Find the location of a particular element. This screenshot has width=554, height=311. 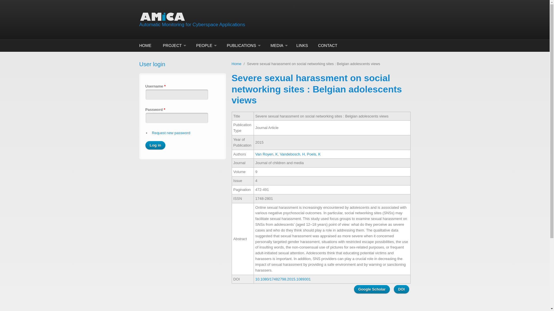

Home is located at coordinates (229, 17).